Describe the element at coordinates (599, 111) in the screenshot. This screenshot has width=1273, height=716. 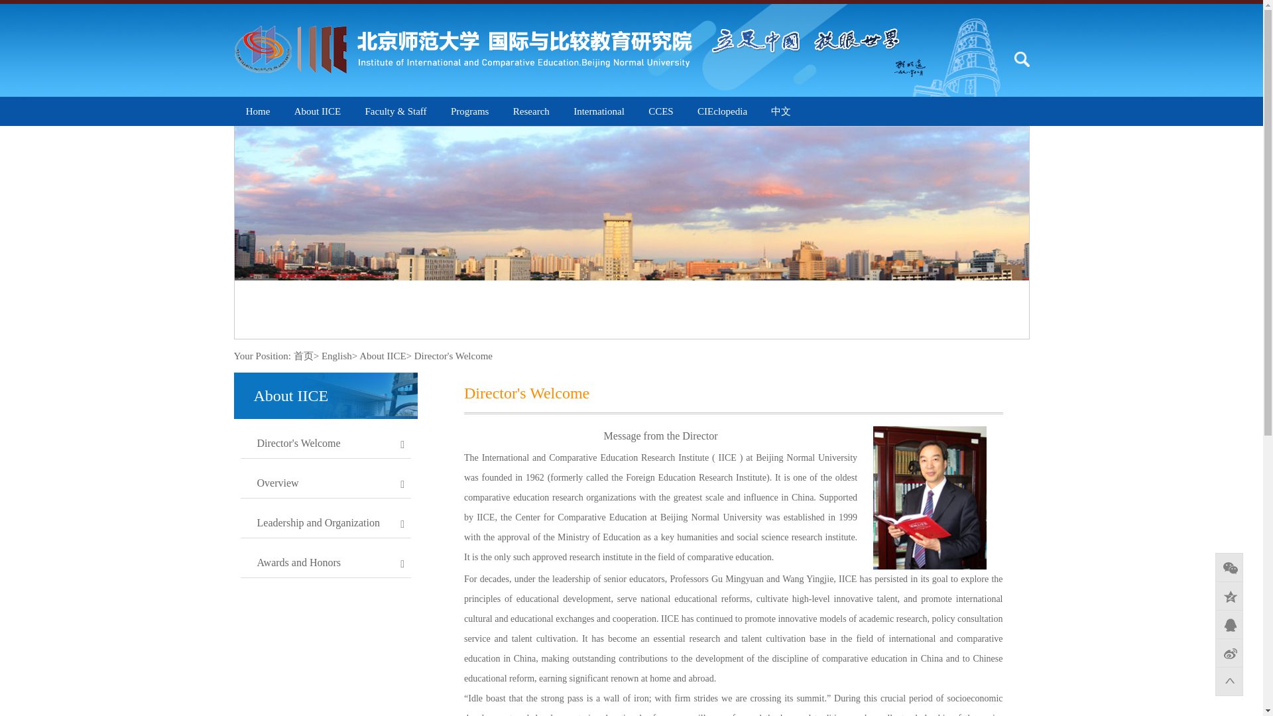
I see `International` at that location.